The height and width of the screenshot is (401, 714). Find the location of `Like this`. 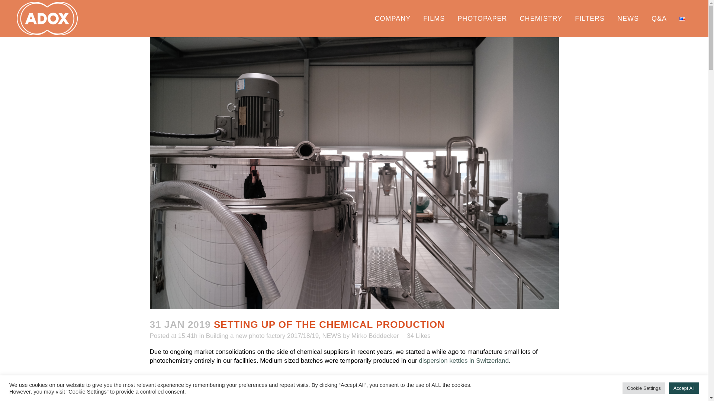

Like this is located at coordinates (419, 336).